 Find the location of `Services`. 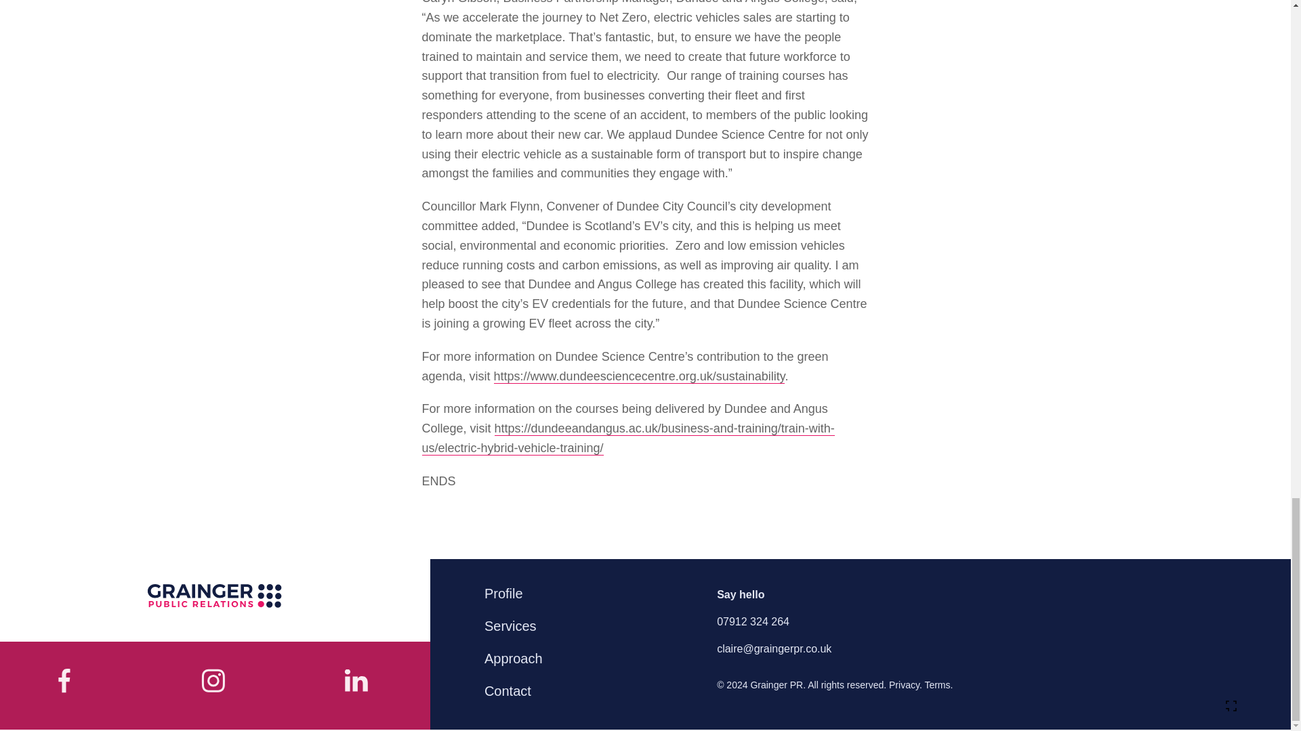

Services is located at coordinates (510, 625).